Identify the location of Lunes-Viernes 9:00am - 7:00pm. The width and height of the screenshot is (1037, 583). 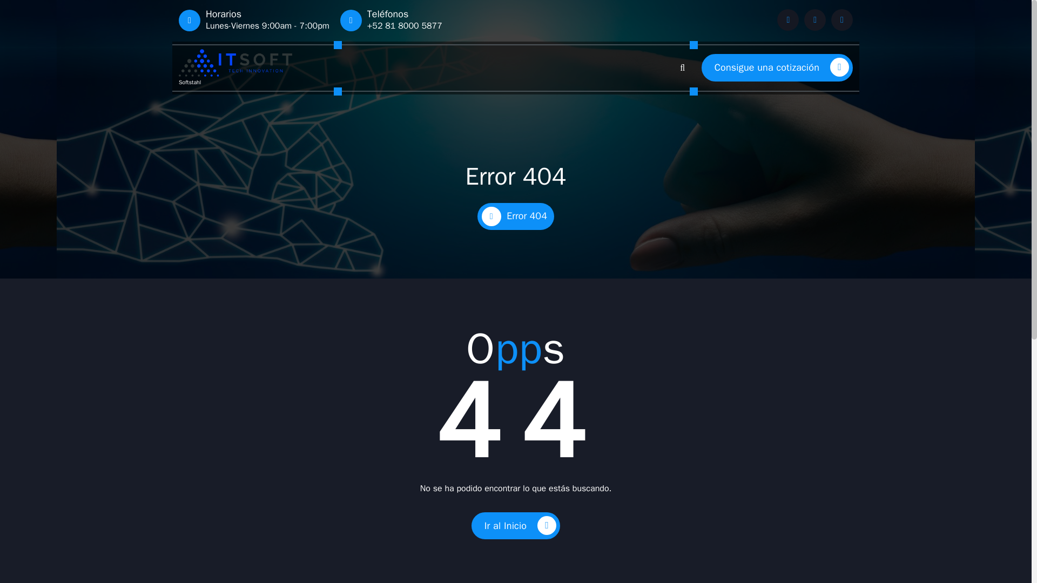
(267, 26).